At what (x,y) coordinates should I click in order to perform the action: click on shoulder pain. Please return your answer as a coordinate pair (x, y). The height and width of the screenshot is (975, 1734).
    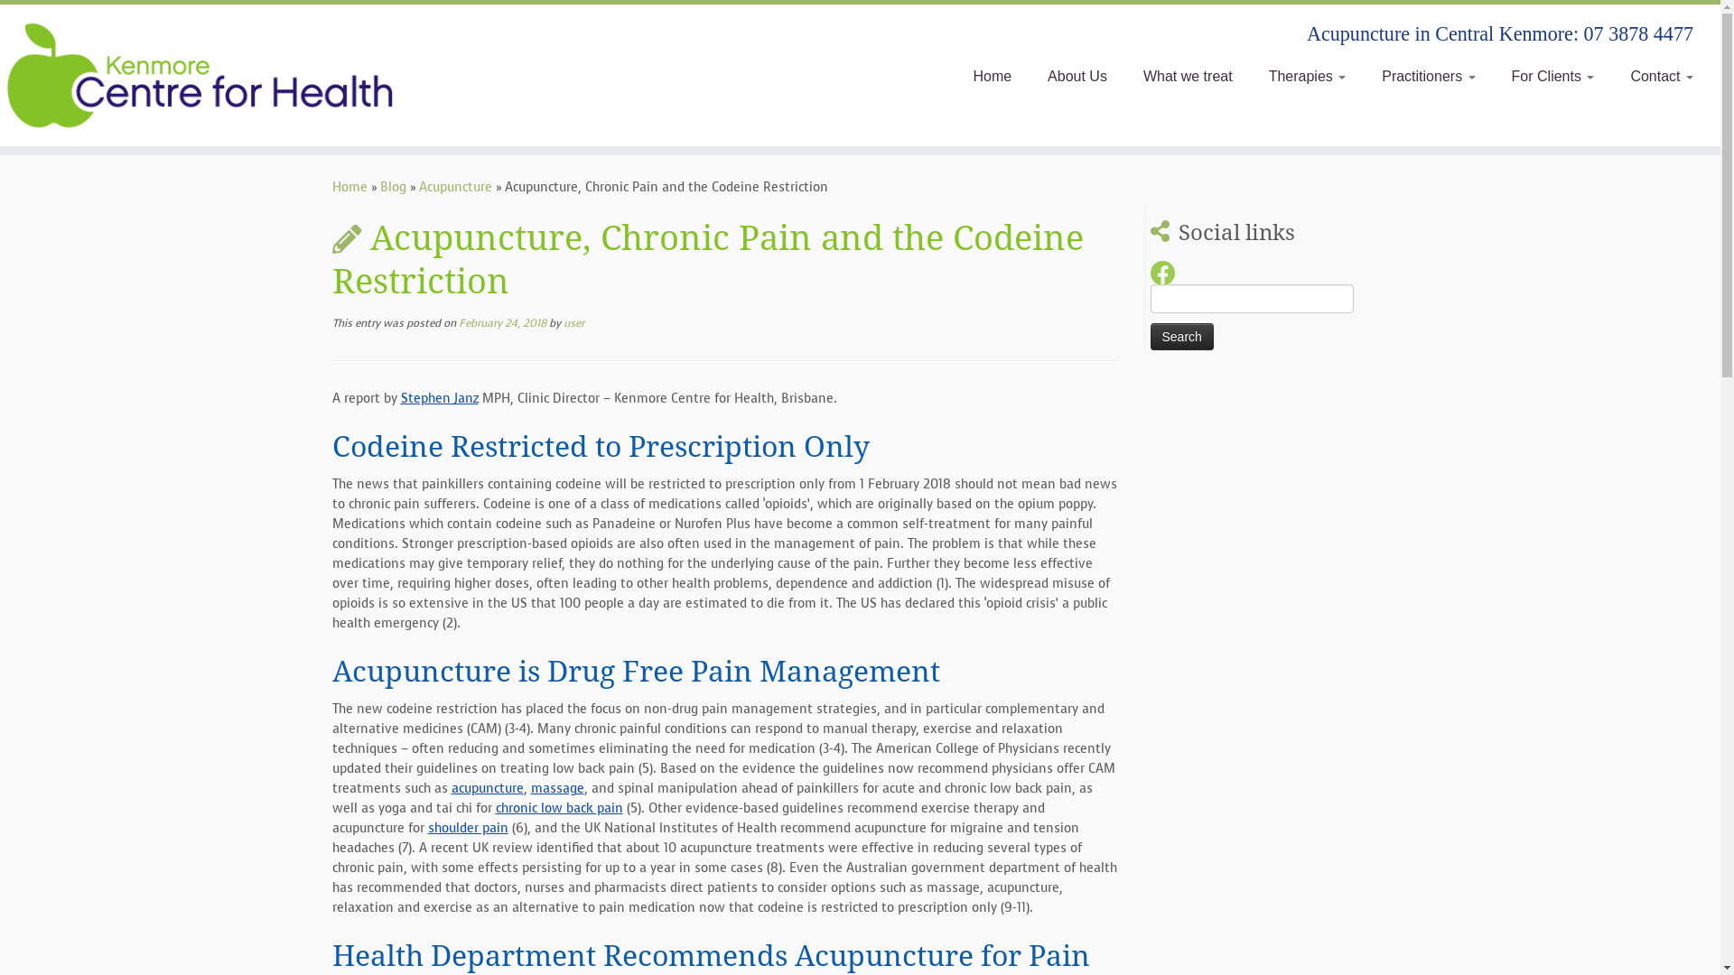
    Looking at the image, I should click on (468, 829).